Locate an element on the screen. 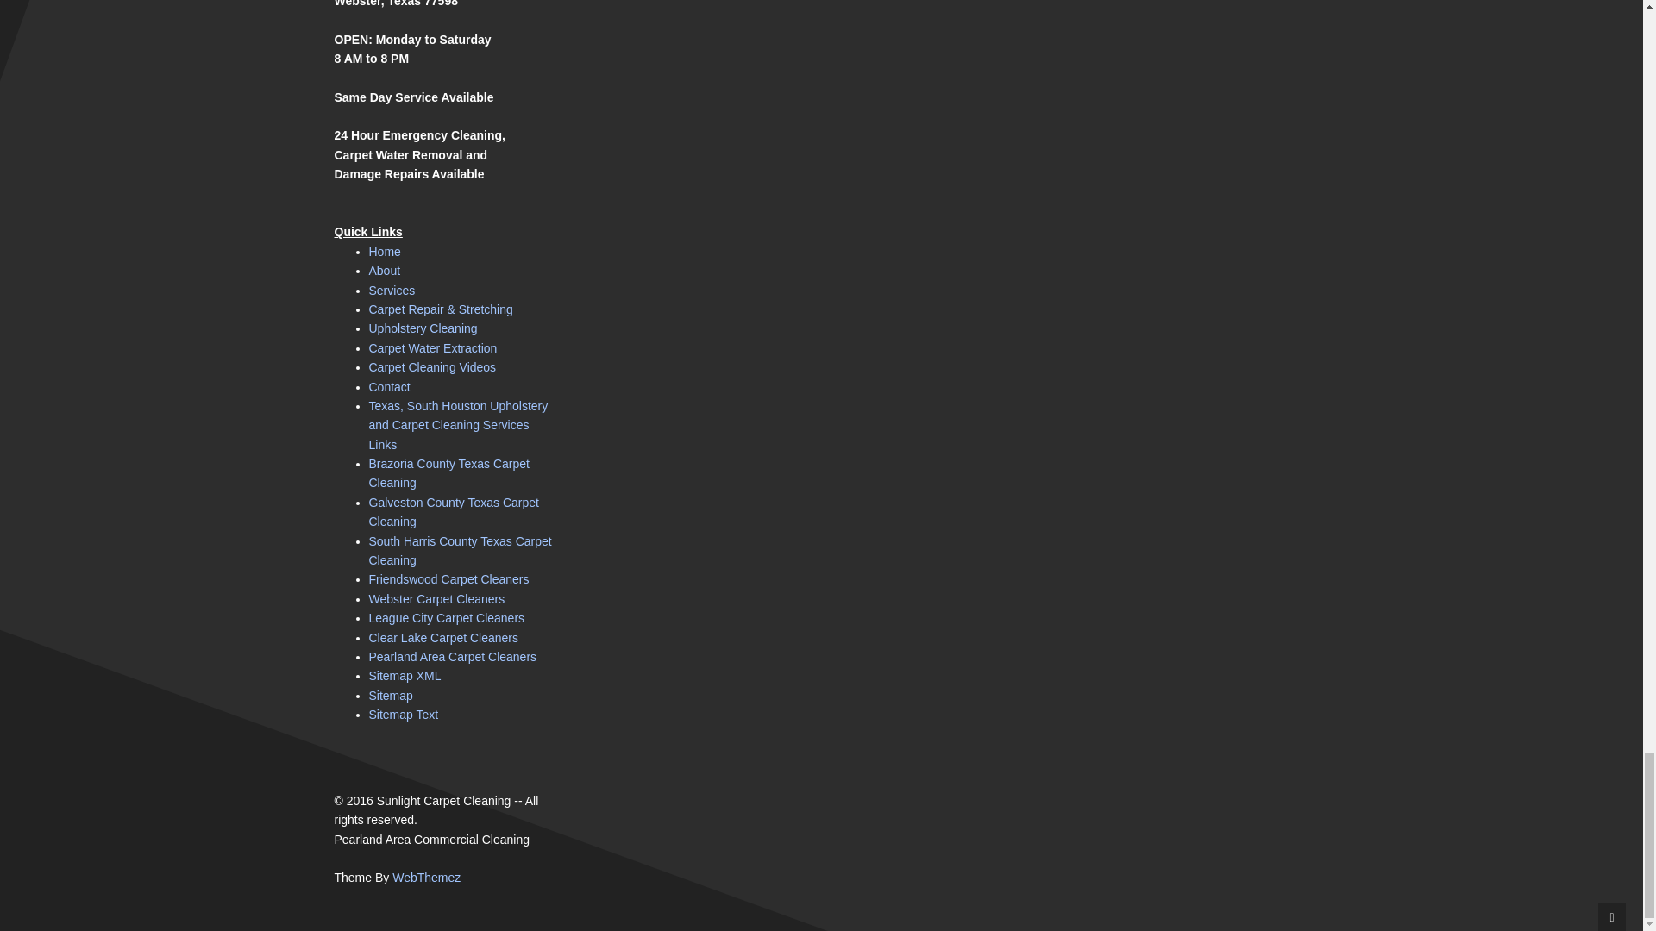  Contact is located at coordinates (390, 386).